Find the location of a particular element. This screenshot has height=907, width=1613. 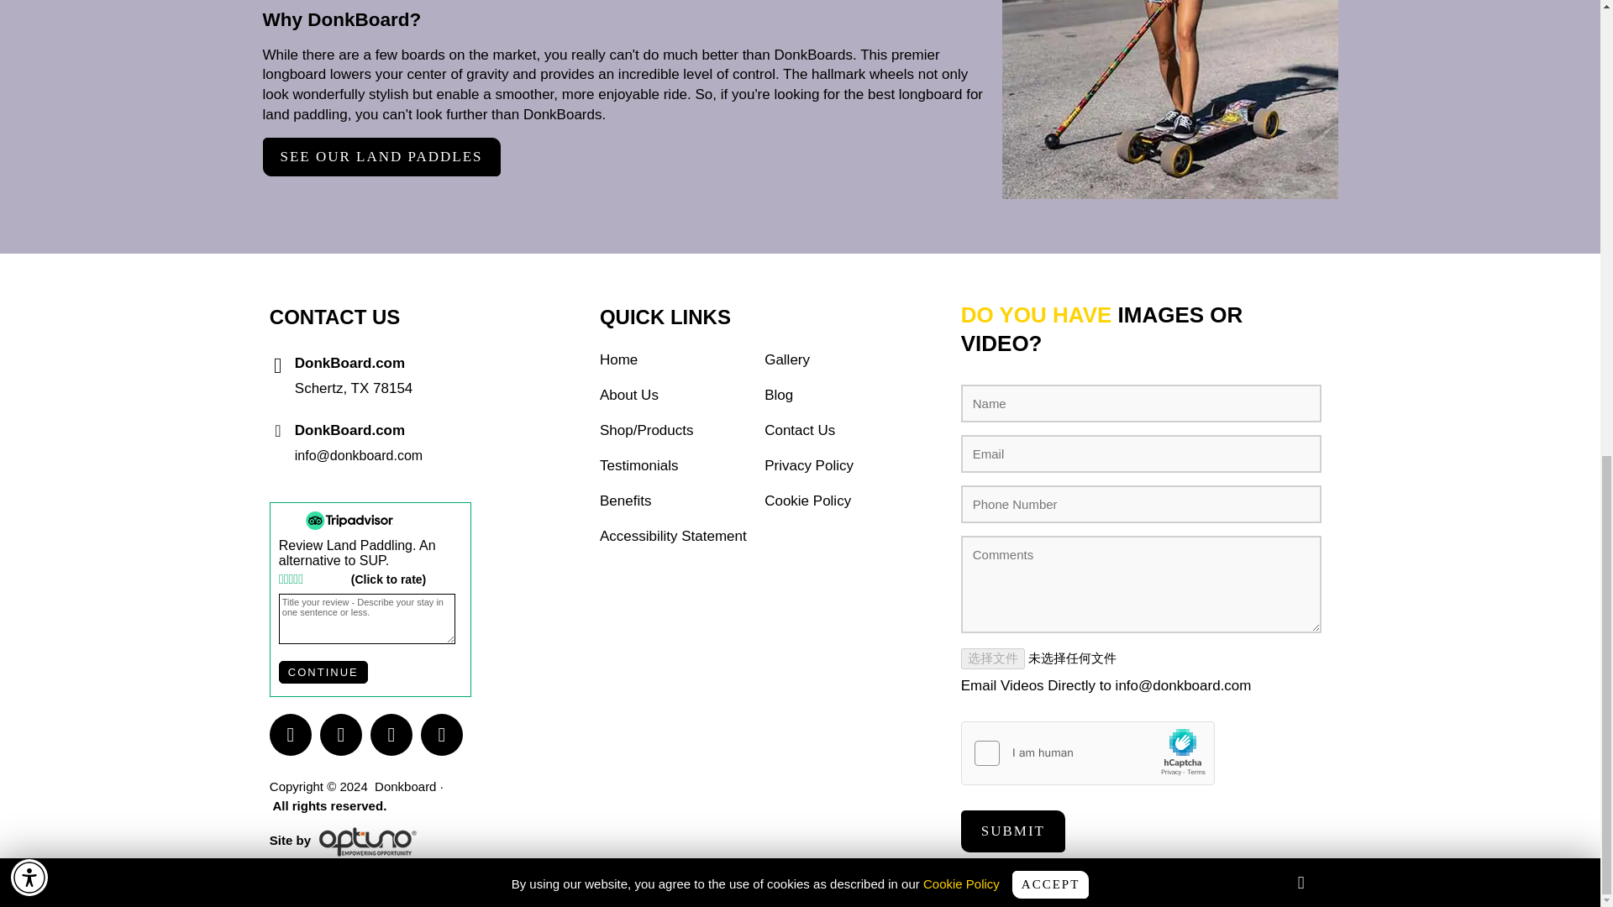

Widget containing checkbox for hCaptcha security challenge is located at coordinates (1089, 754).